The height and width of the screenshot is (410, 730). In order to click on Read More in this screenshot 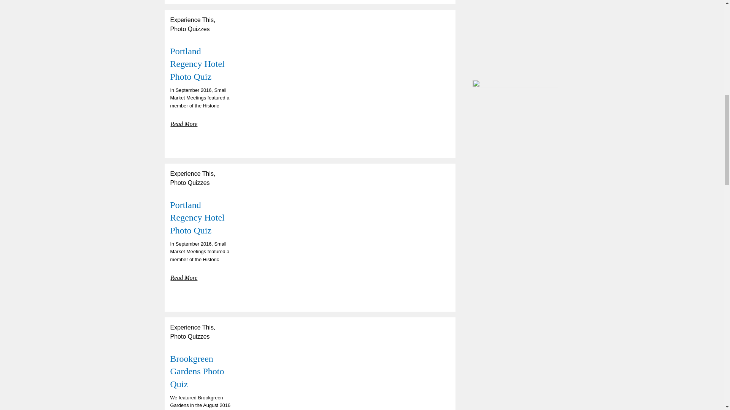, I will do `click(184, 122)`.